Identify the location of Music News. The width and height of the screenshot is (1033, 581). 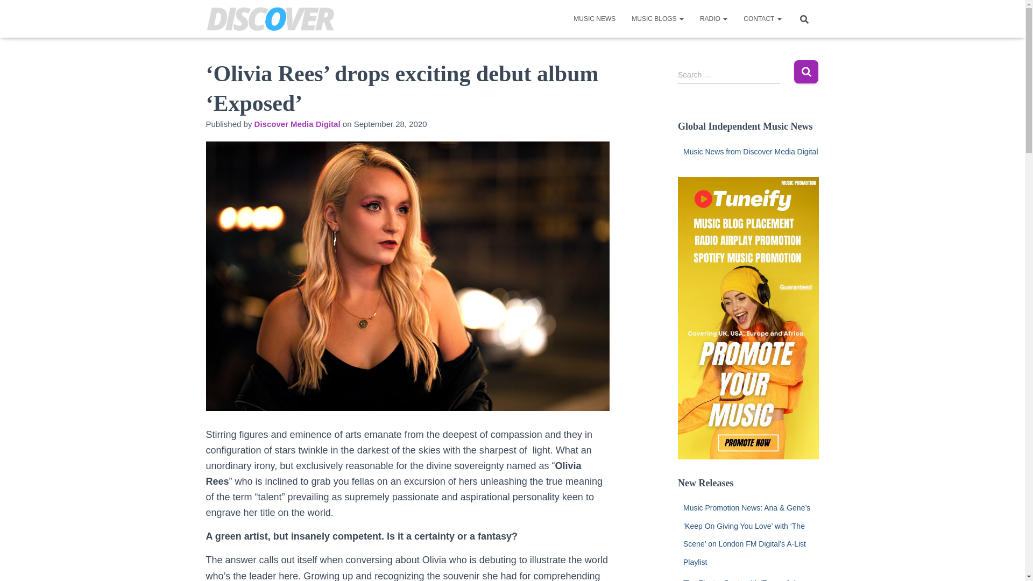
(594, 18).